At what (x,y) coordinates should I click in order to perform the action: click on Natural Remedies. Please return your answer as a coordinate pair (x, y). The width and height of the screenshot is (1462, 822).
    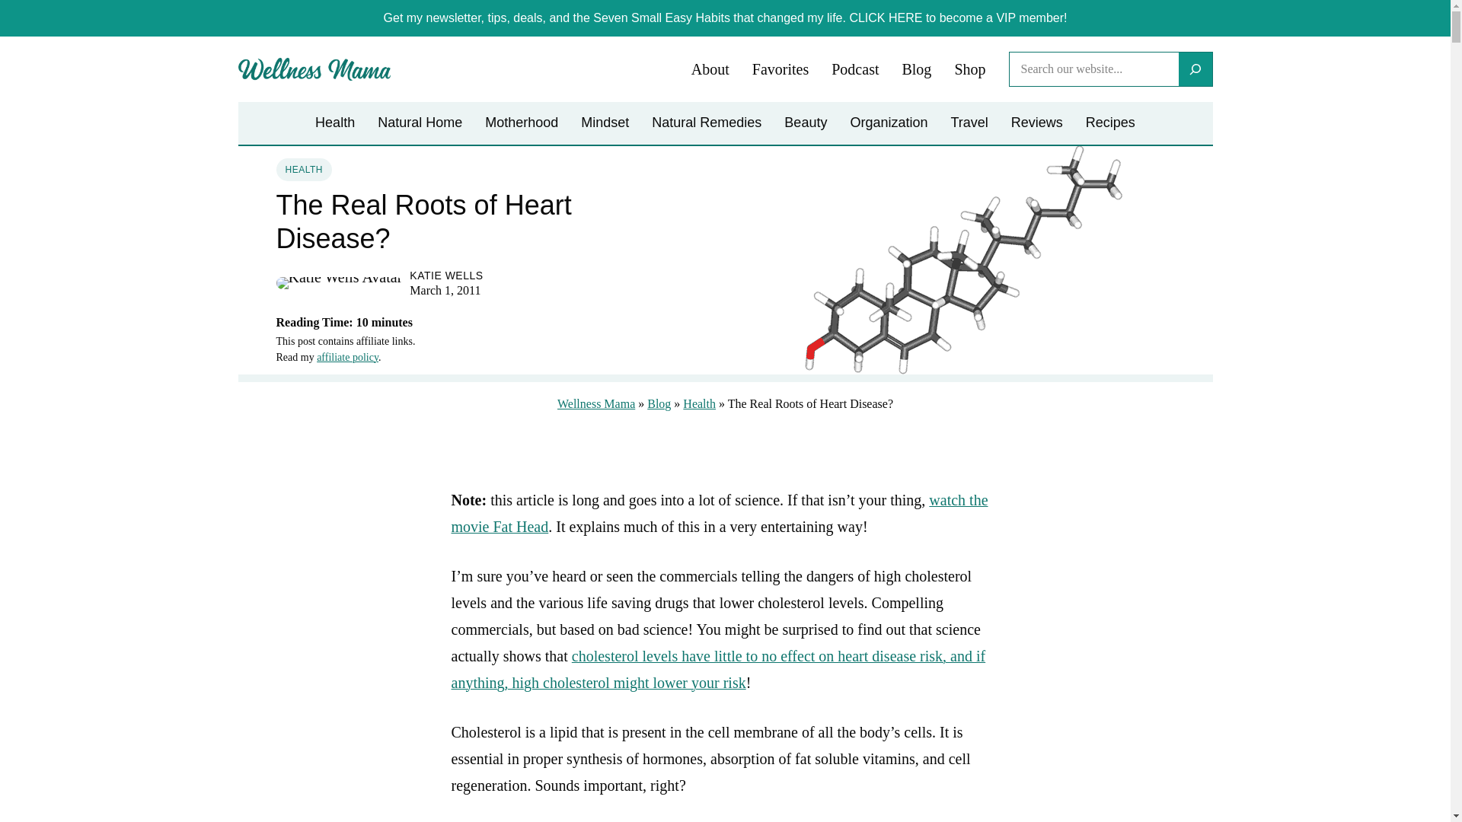
    Looking at the image, I should click on (707, 123).